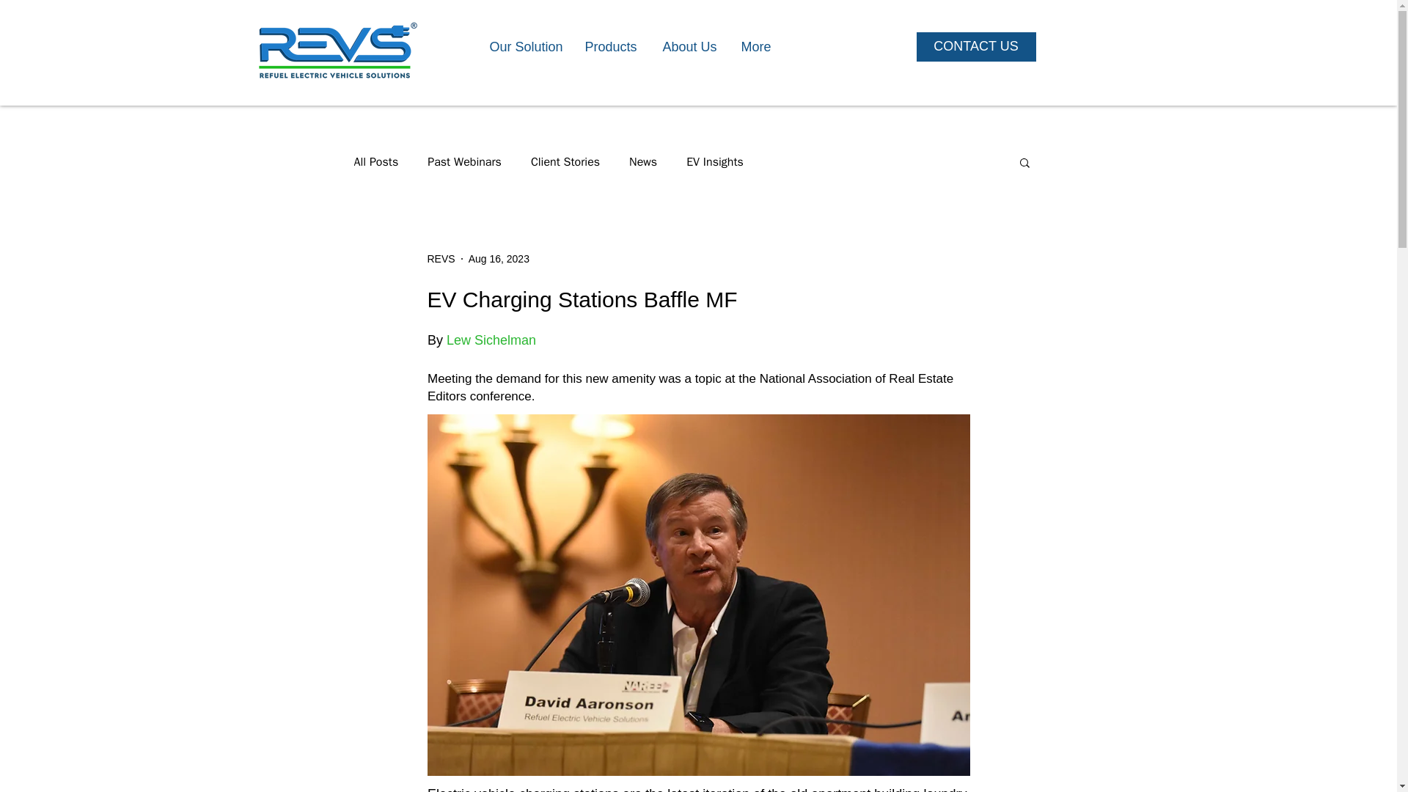 The height and width of the screenshot is (792, 1408). What do you see at coordinates (643, 161) in the screenshot?
I see `News` at bounding box center [643, 161].